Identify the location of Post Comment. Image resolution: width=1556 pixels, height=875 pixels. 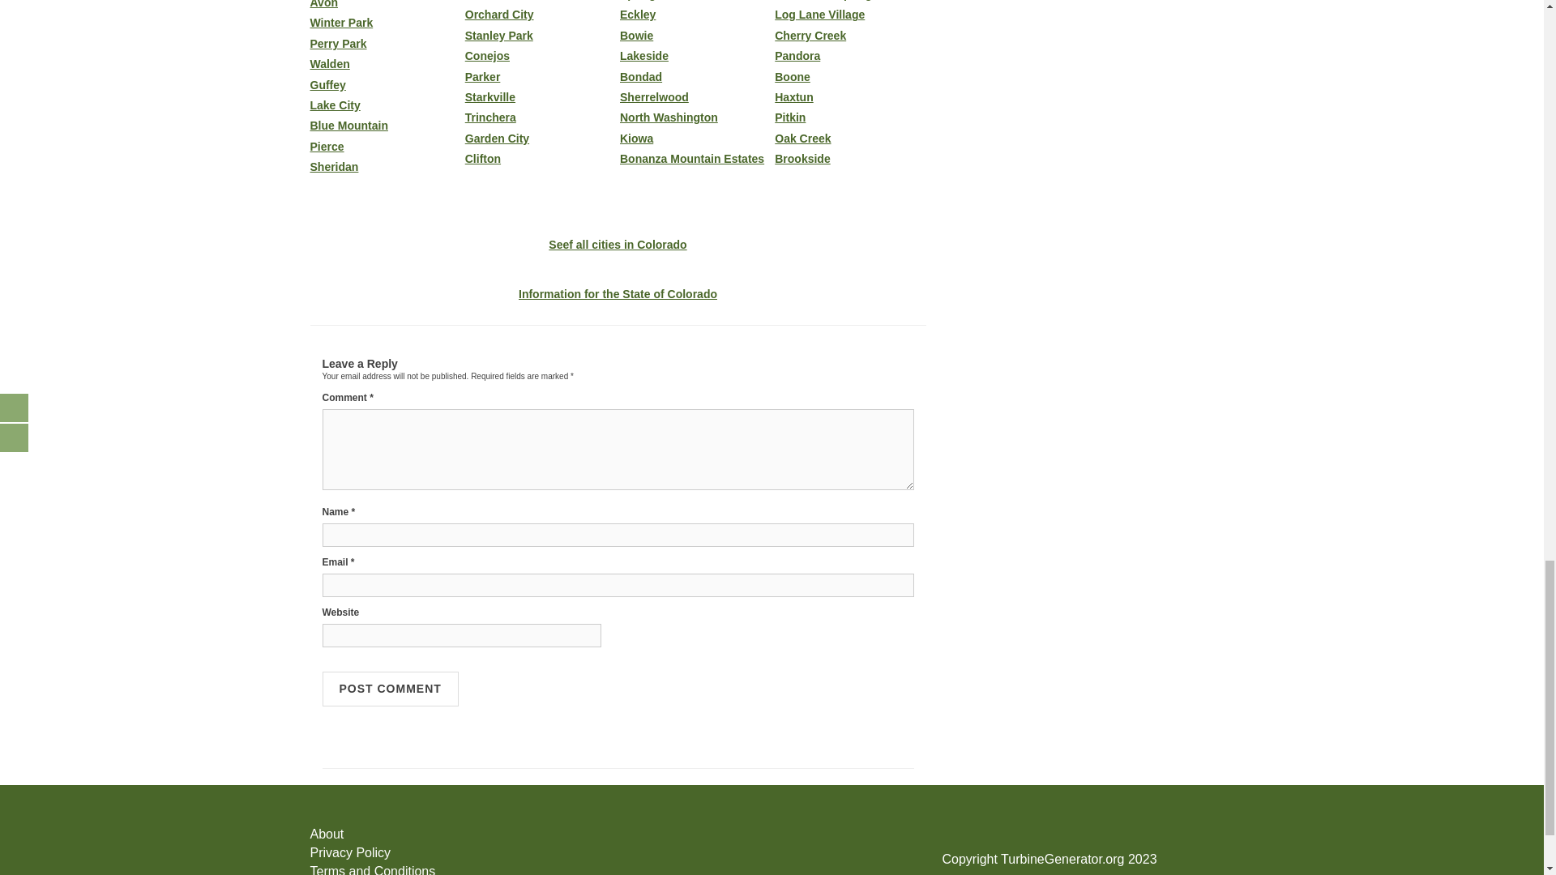
(391, 689).